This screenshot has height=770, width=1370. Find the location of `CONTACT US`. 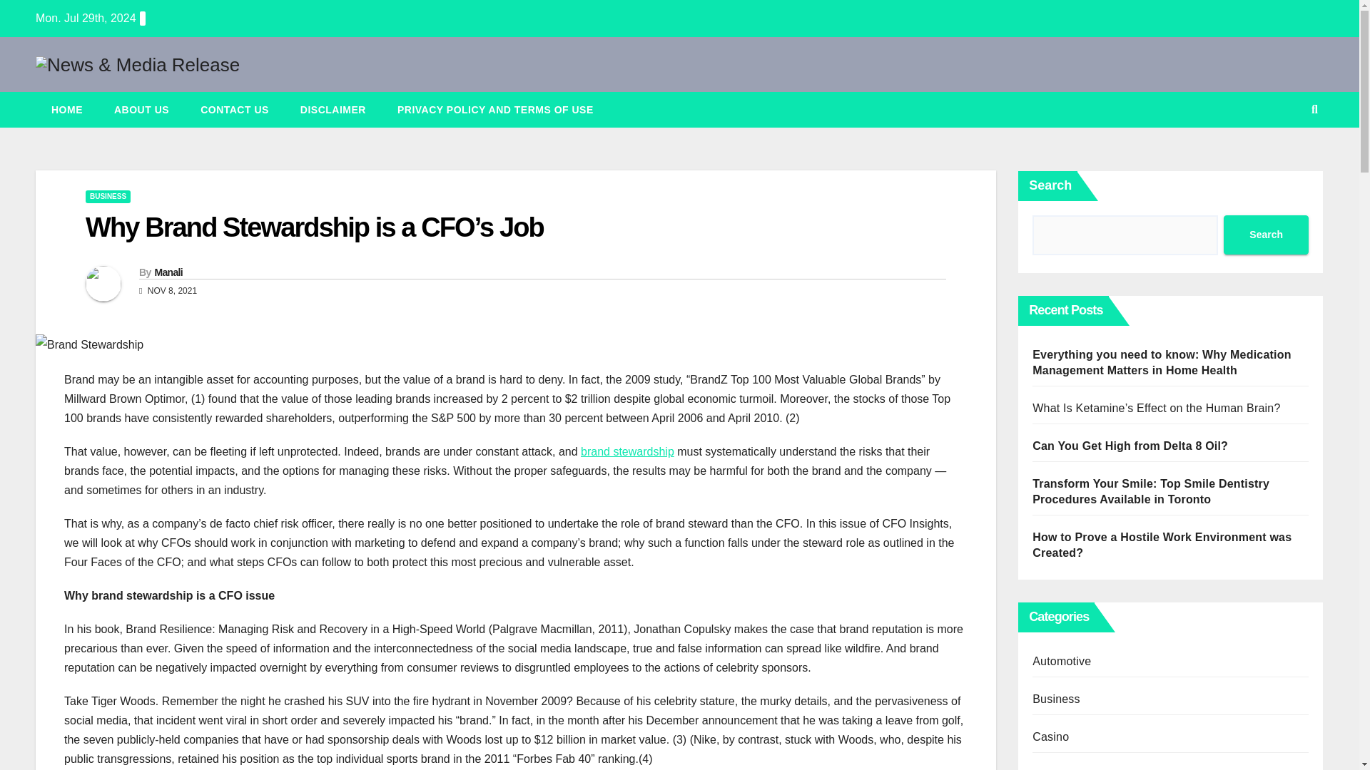

CONTACT US is located at coordinates (235, 110).